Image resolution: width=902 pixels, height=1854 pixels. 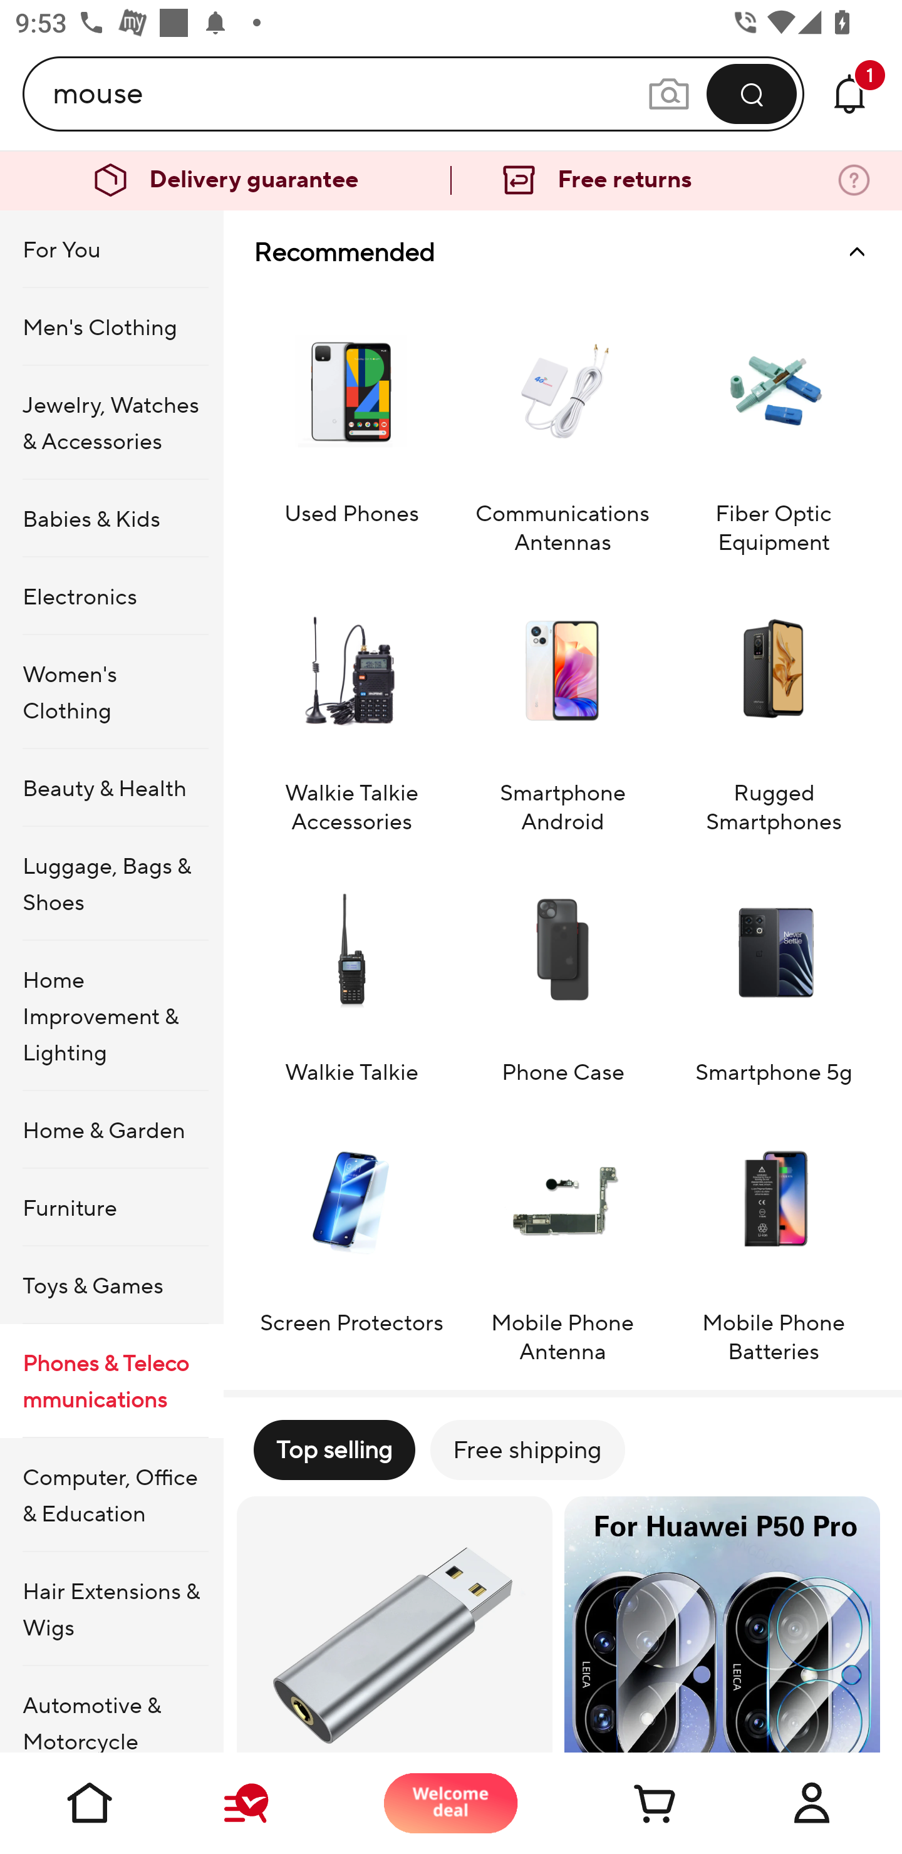 What do you see at coordinates (90, 1803) in the screenshot?
I see `Home` at bounding box center [90, 1803].